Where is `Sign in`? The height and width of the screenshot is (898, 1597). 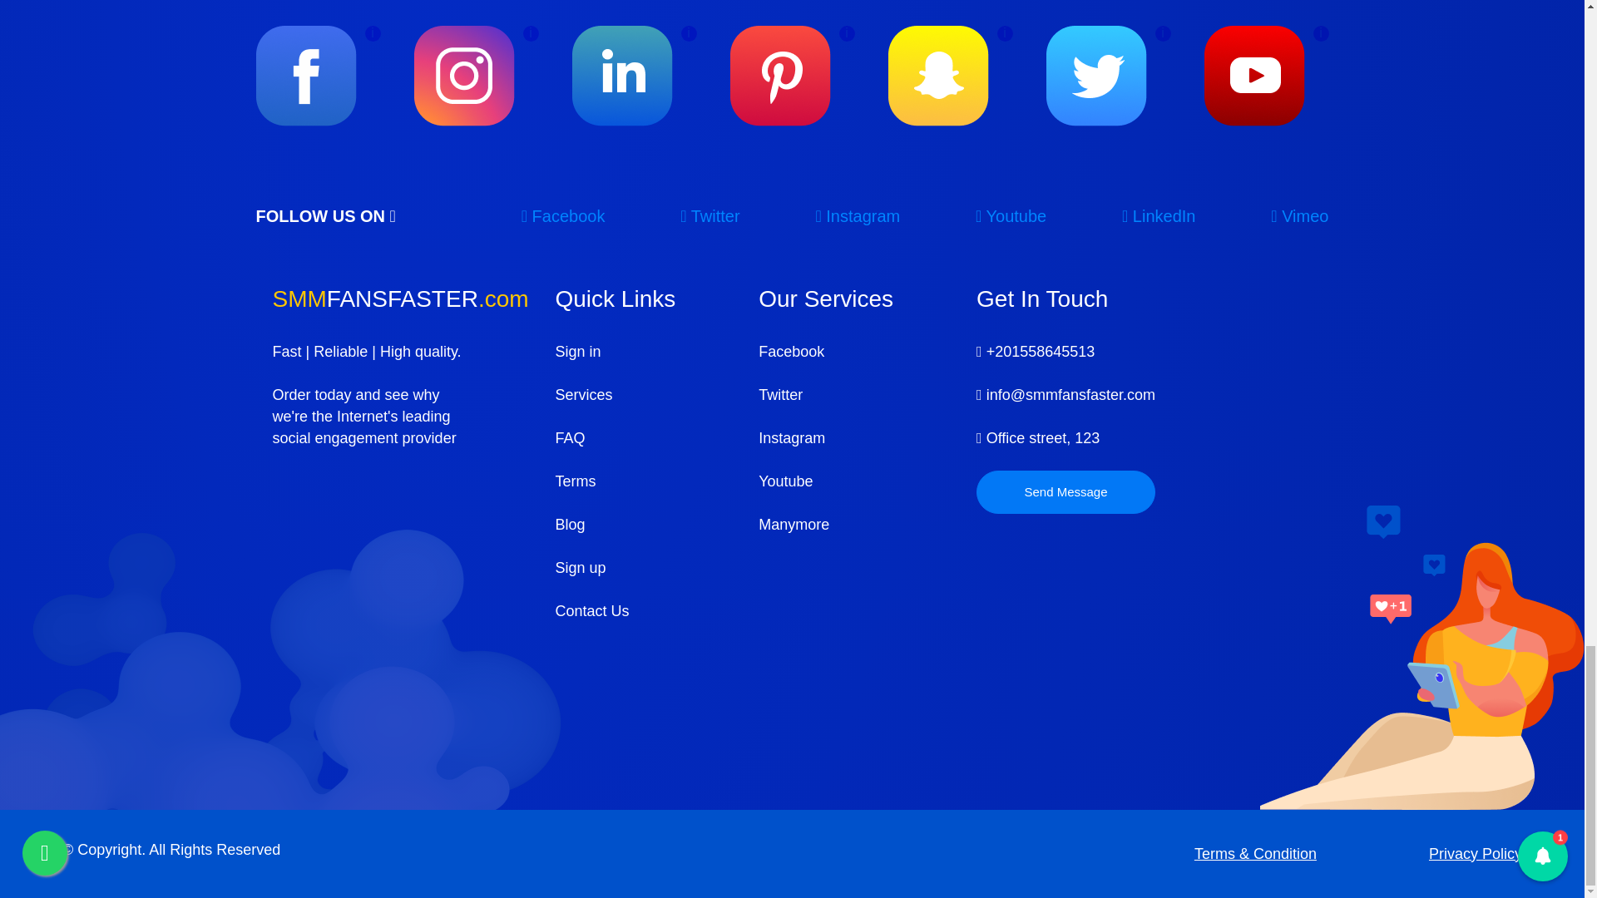 Sign in is located at coordinates (616, 352).